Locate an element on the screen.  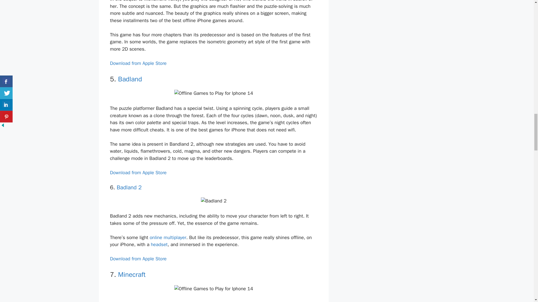
Download from Apple Store is located at coordinates (138, 172).